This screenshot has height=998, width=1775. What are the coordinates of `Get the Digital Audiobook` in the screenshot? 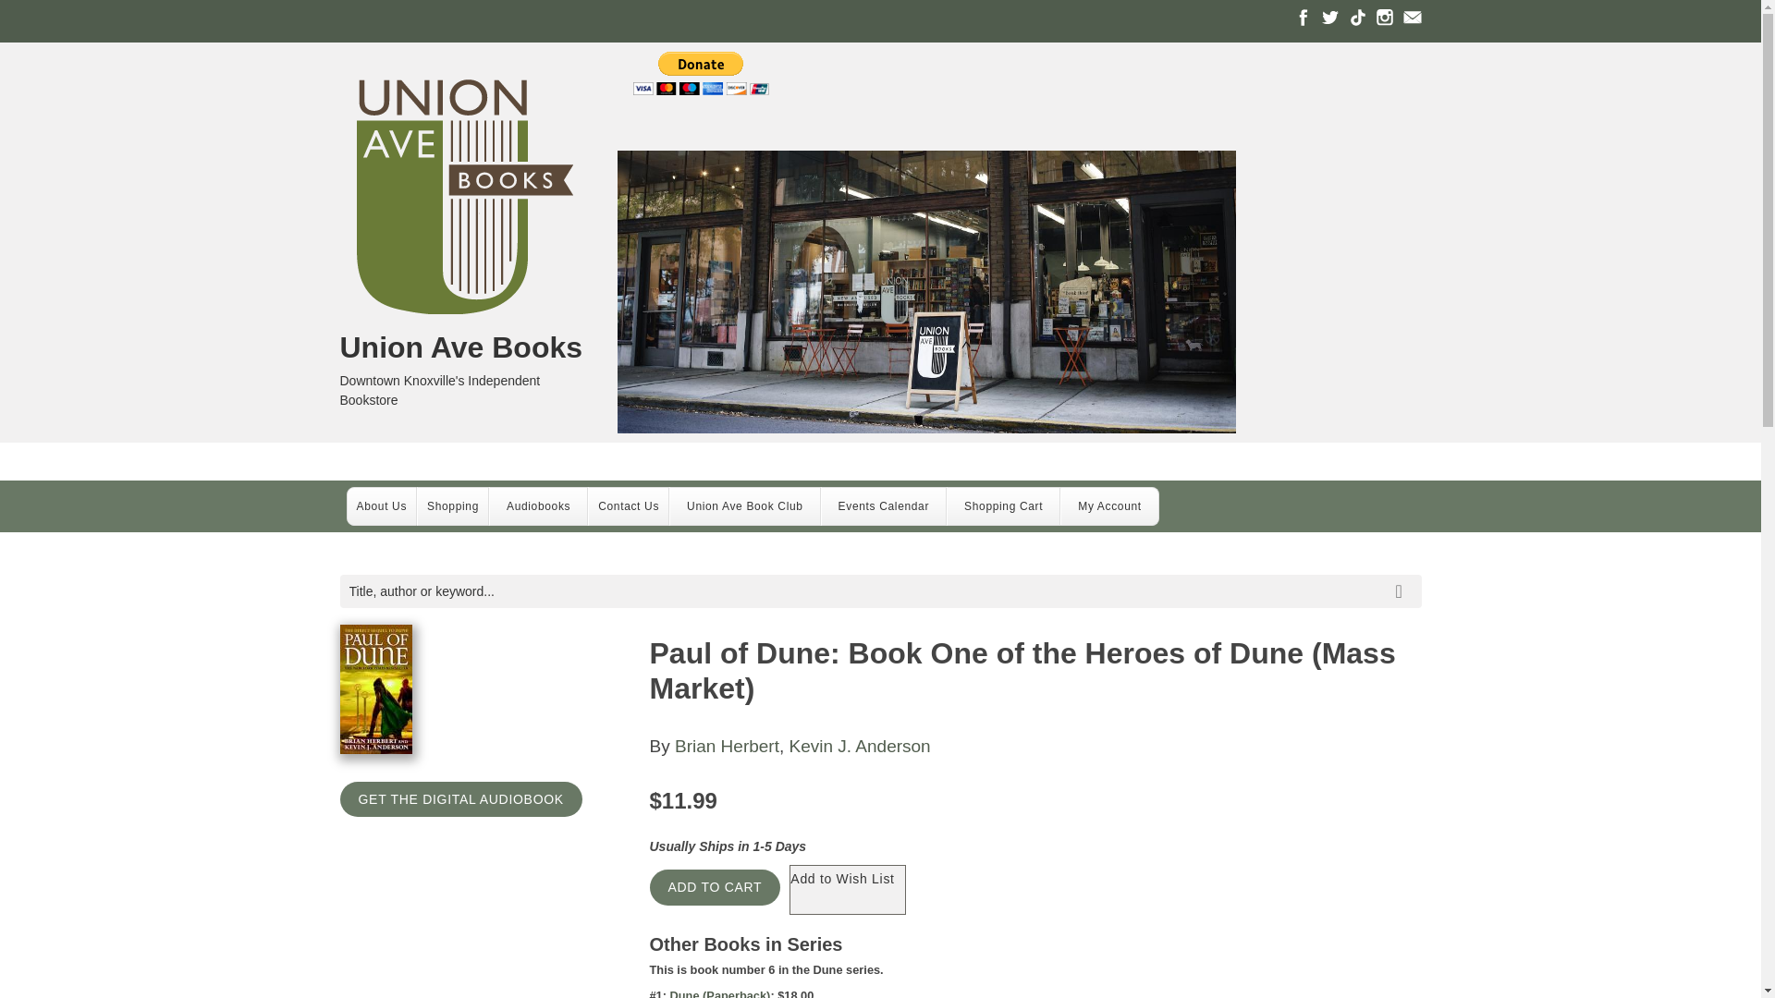 It's located at (460, 798).